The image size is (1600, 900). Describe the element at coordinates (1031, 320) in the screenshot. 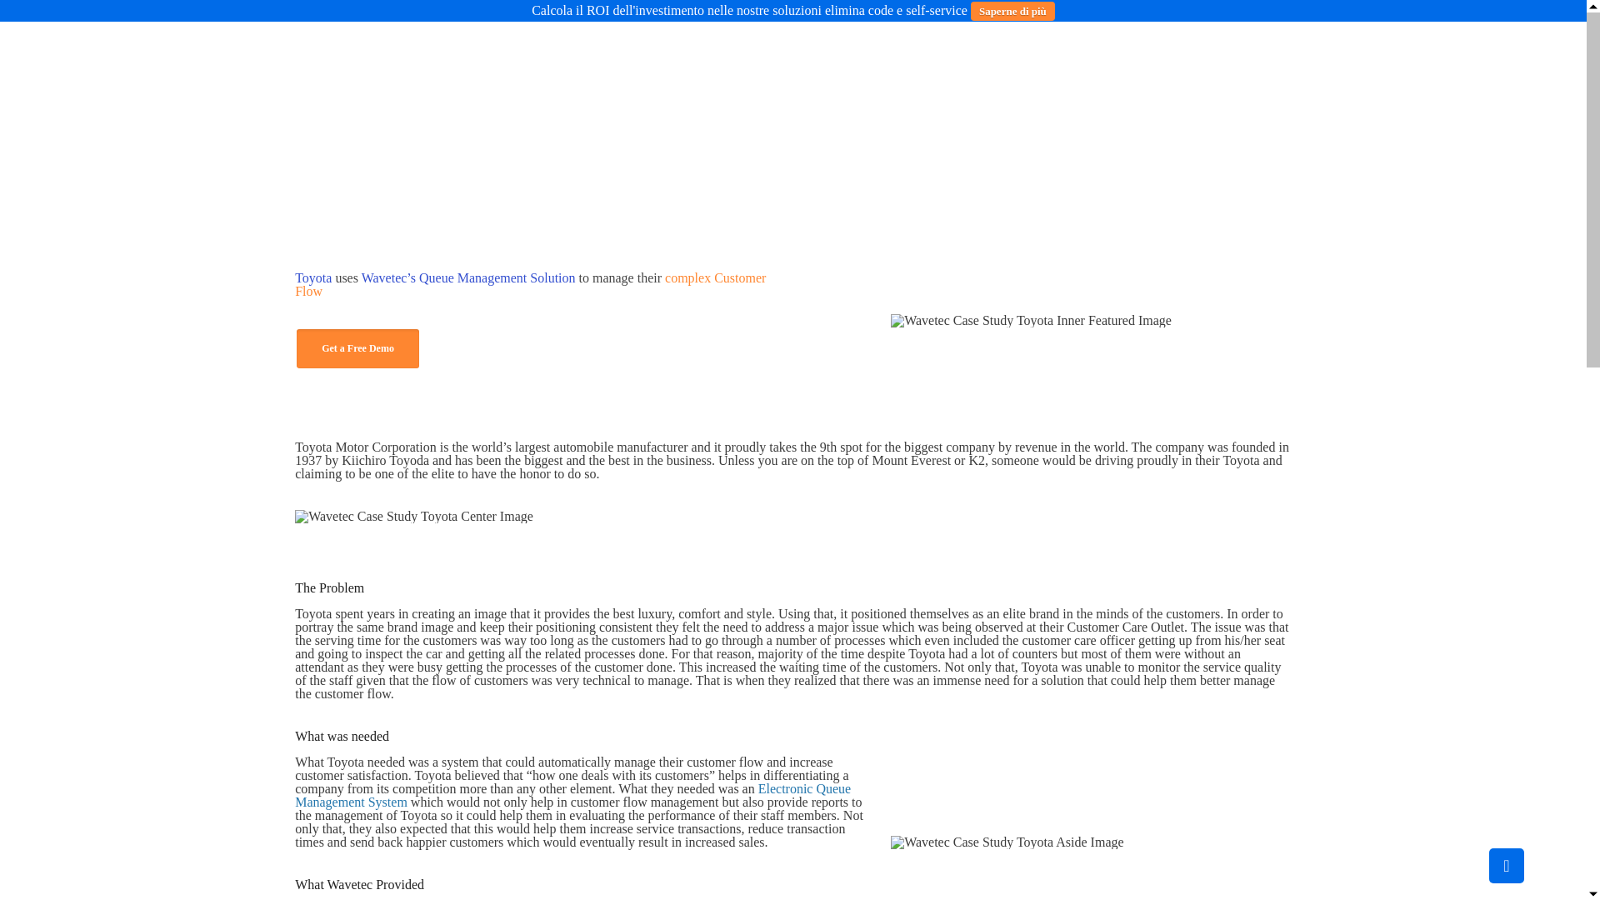

I see `Toyota 2` at that location.